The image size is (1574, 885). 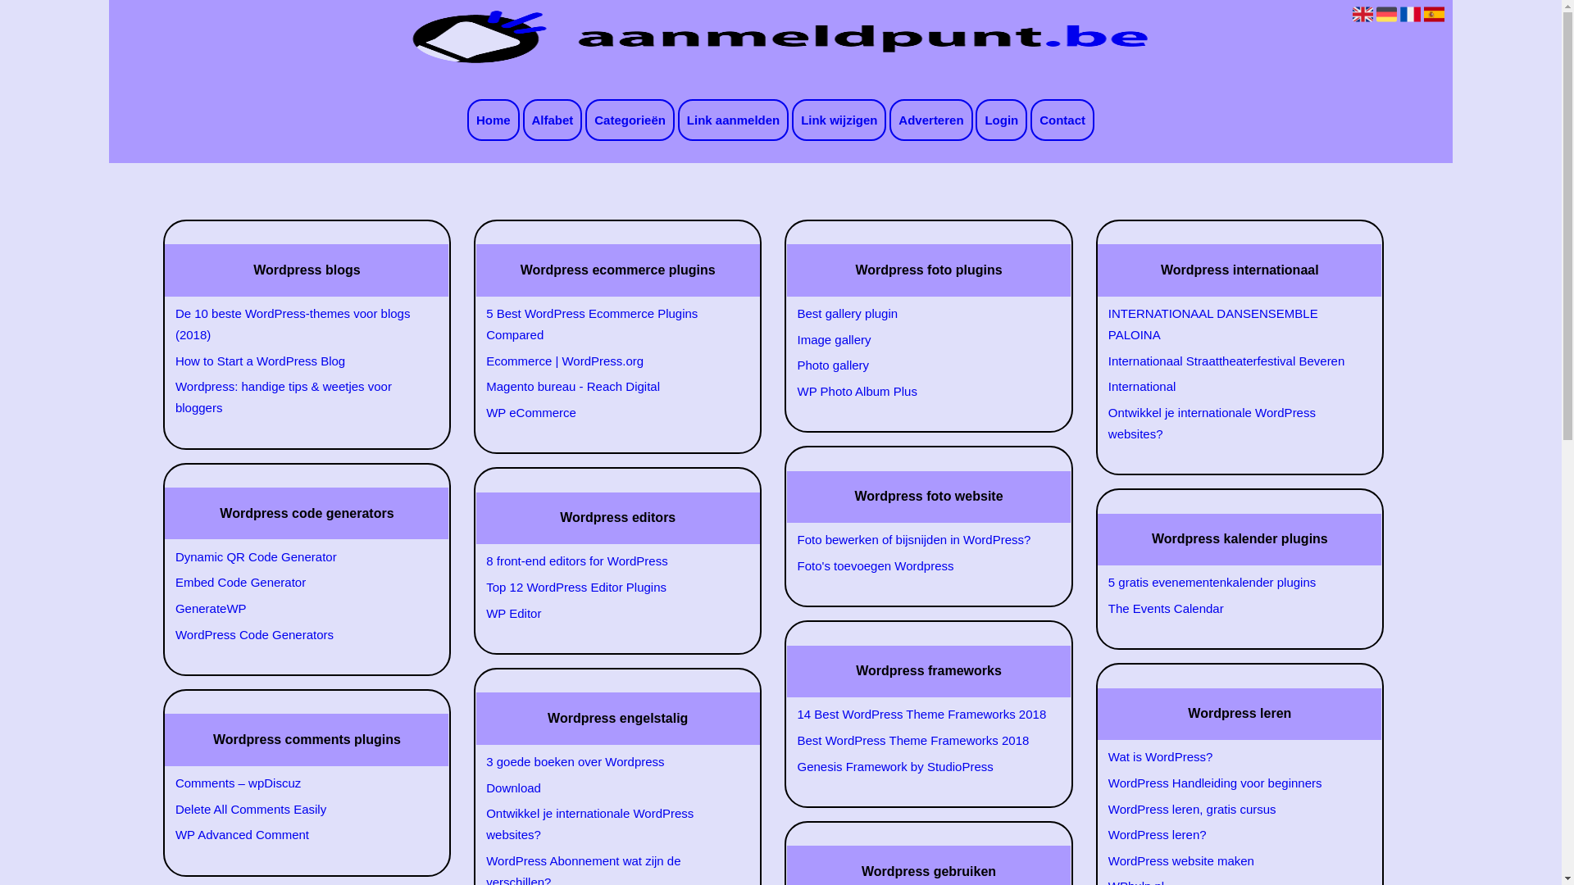 What do you see at coordinates (919, 540) in the screenshot?
I see `Foto bewerken of bijsnijden in WordPress?` at bounding box center [919, 540].